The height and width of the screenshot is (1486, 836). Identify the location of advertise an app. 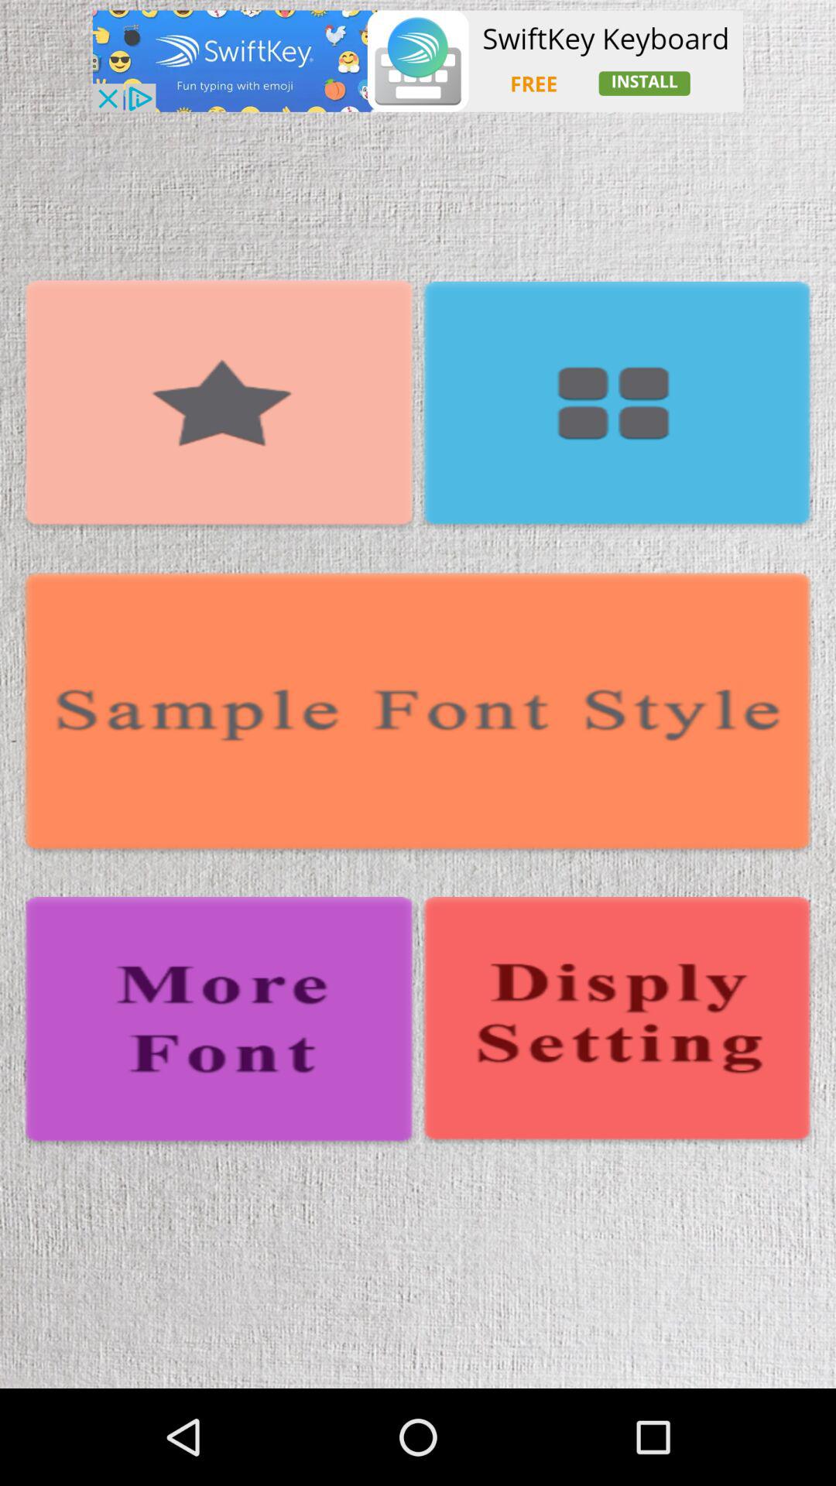
(418, 60).